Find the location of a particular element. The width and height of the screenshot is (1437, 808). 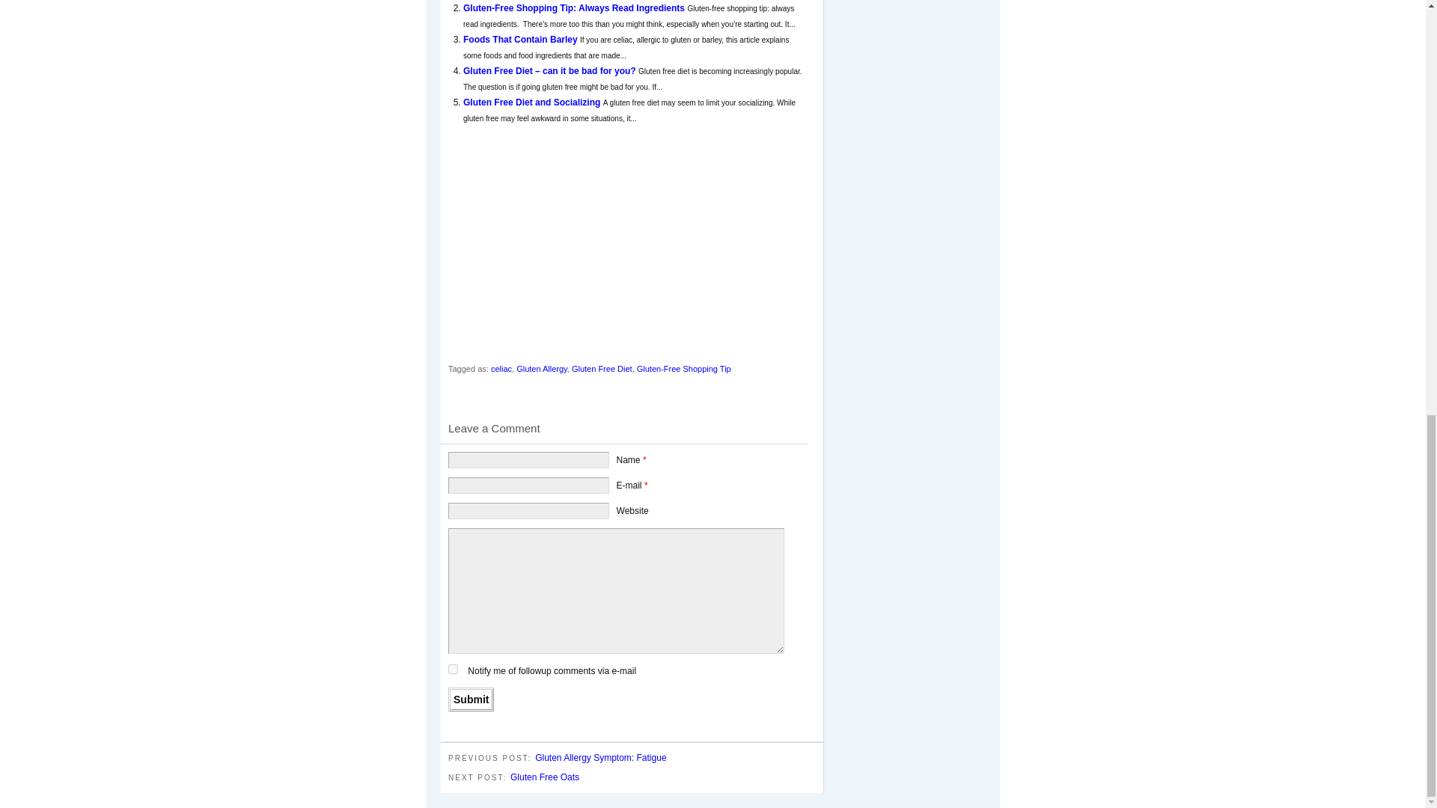

Gluten-Free Shopping Tip: Always Read Ingredients is located at coordinates (575, 8).